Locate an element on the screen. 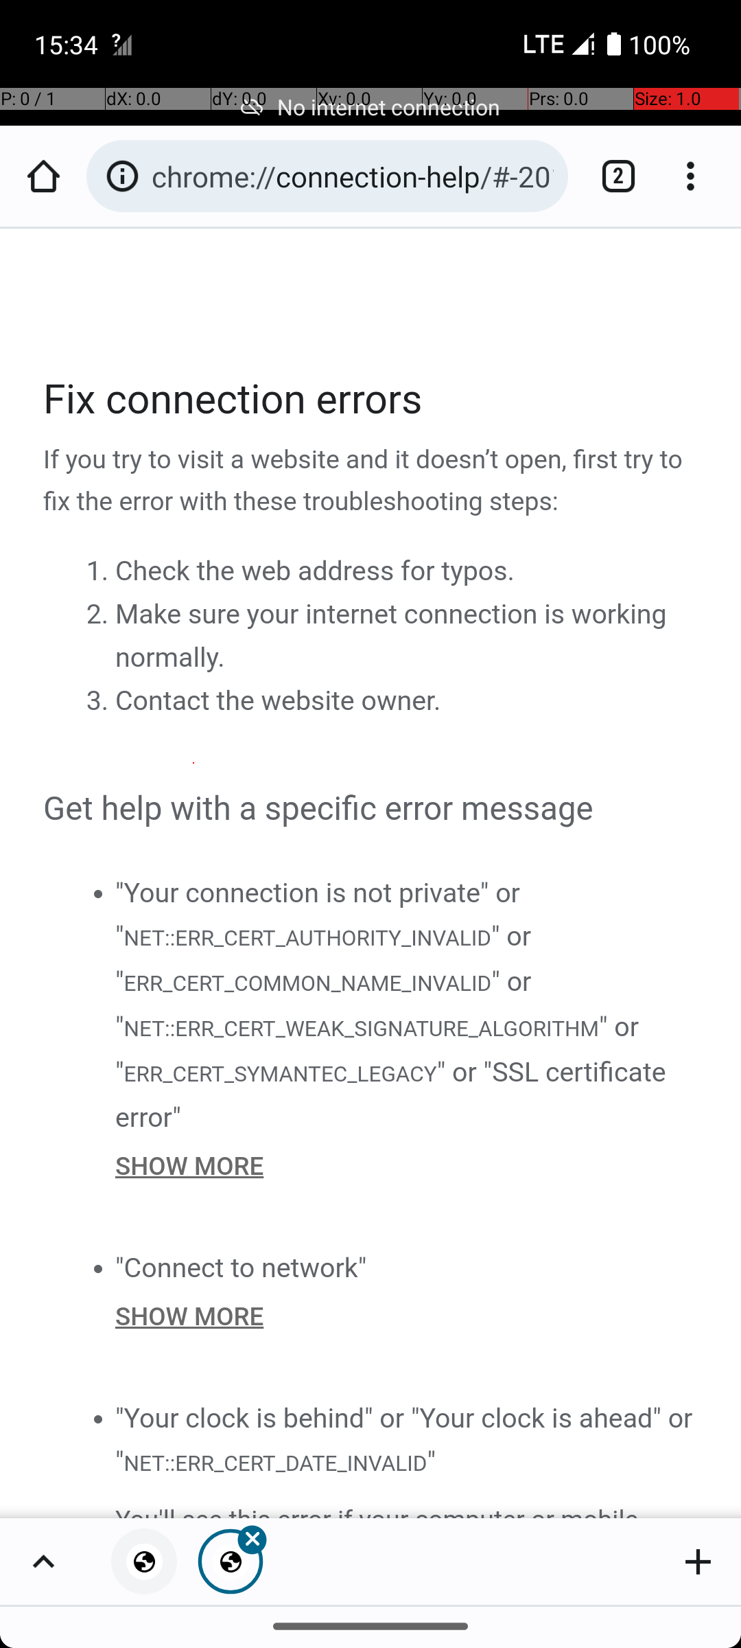 The height and width of the screenshot is (1648, 741). 1.  is located at coordinates (100, 571).